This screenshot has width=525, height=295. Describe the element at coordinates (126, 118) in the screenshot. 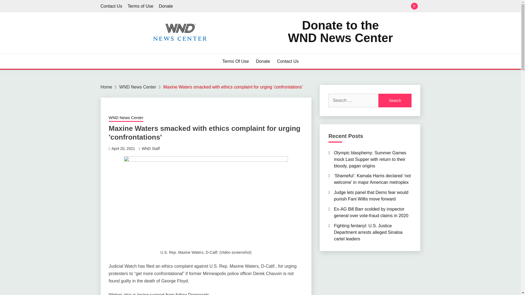

I see `WND News Center` at that location.